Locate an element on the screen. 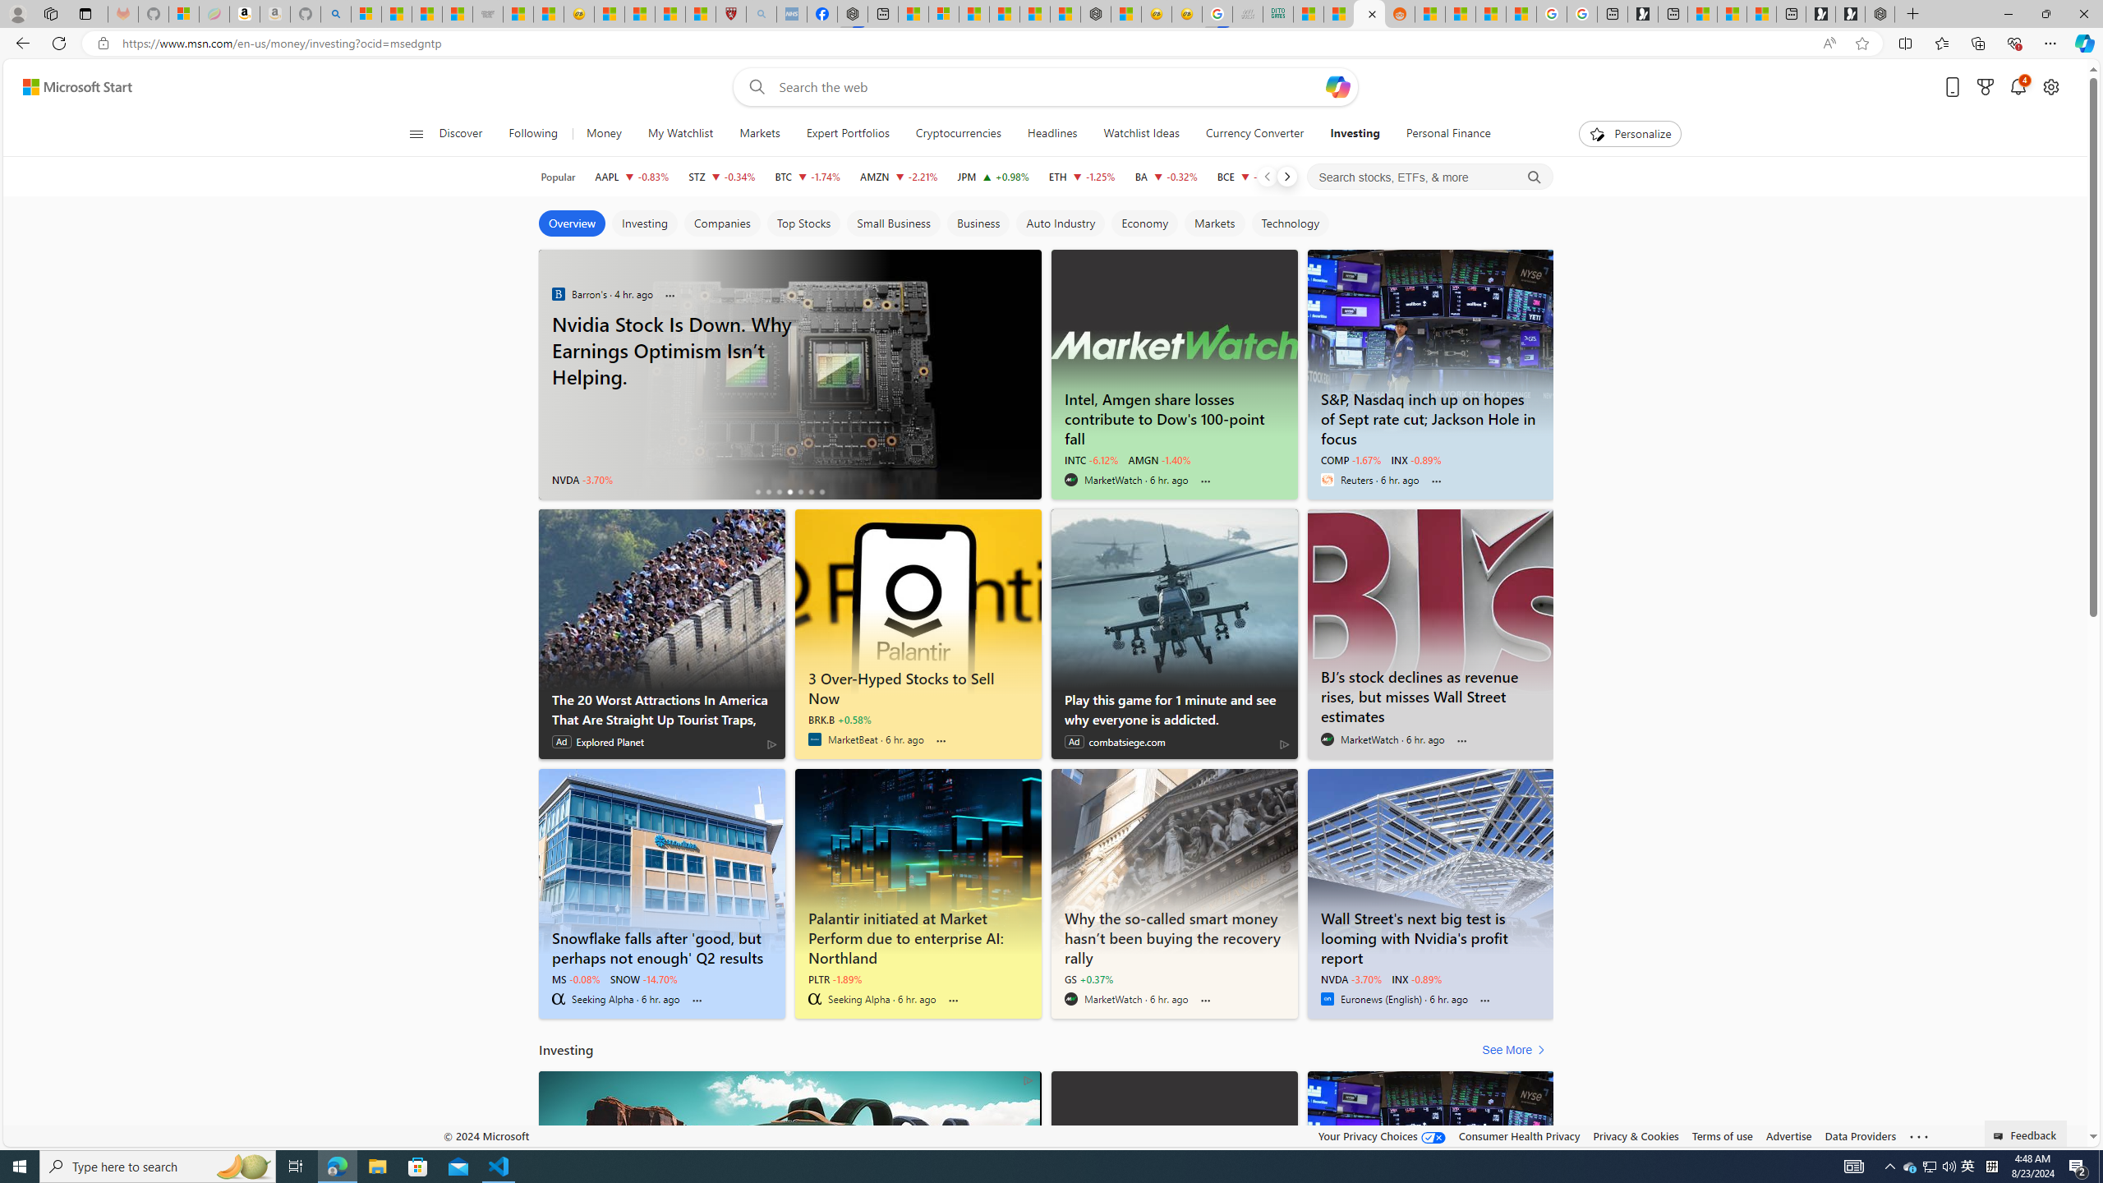  Advertise is located at coordinates (1788, 1135).